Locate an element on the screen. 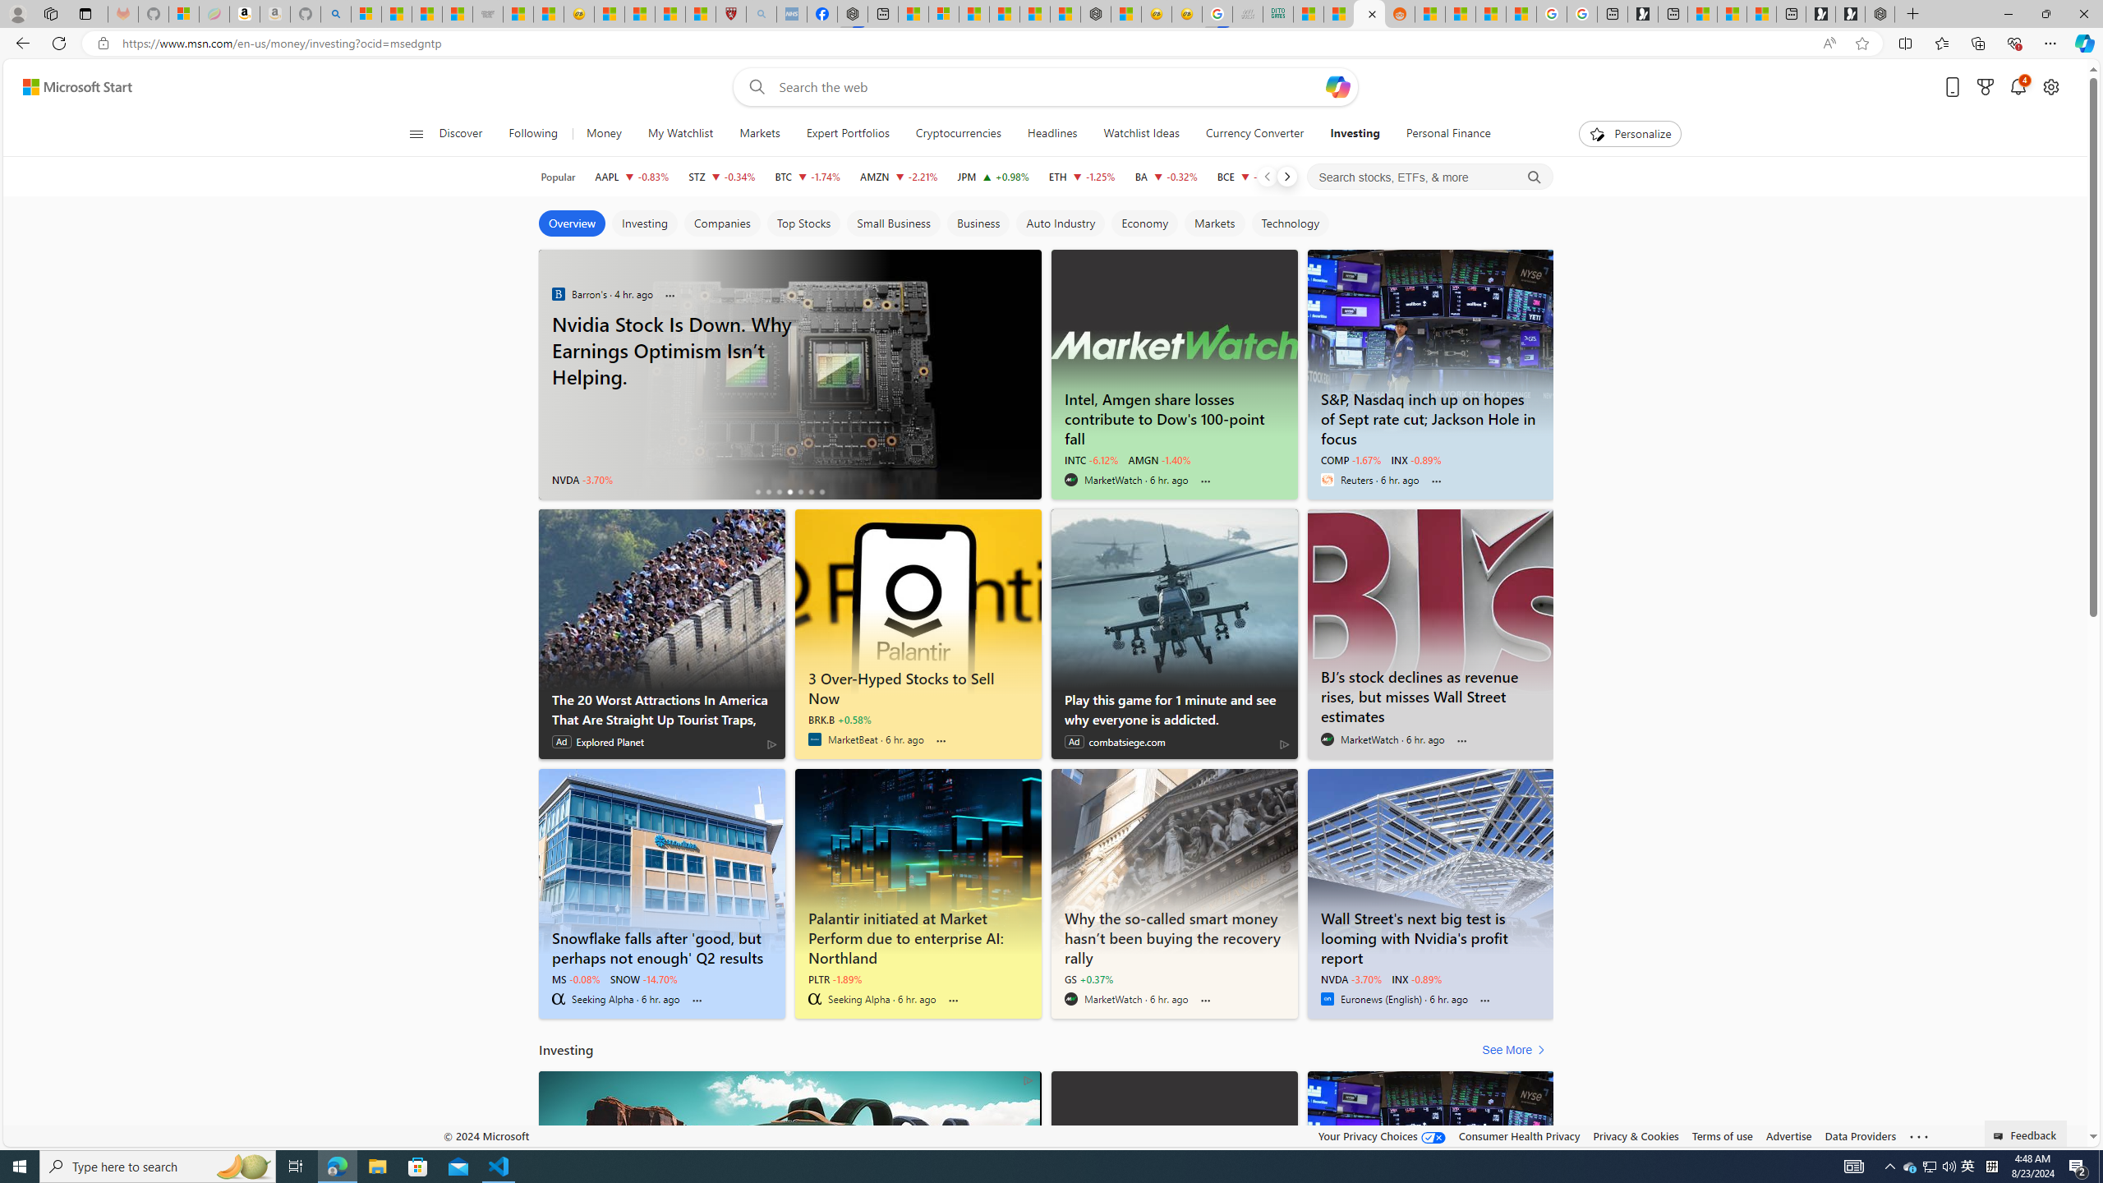  Advertise is located at coordinates (1788, 1135).